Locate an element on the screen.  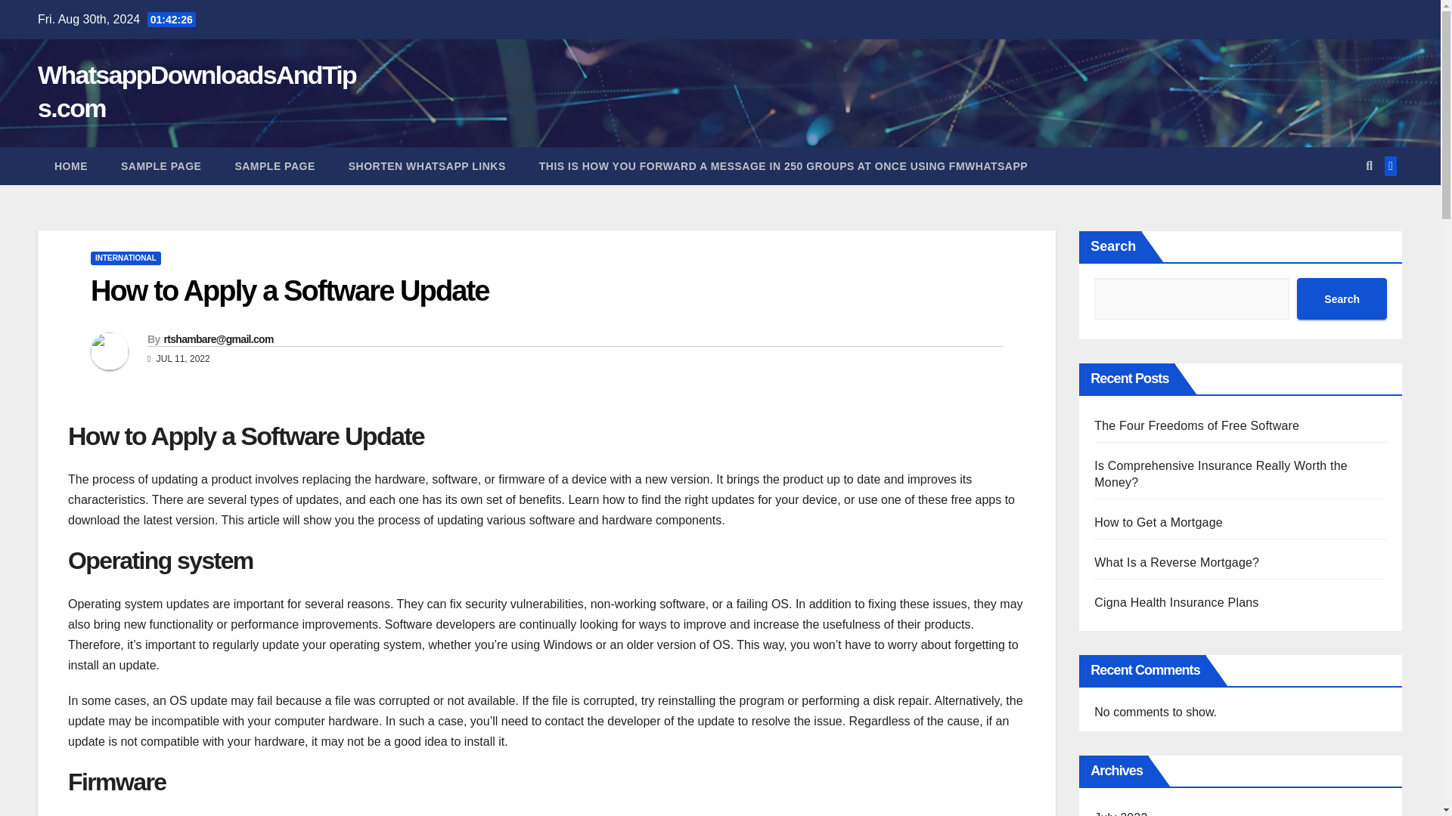
SAMPLE PAGE is located at coordinates (274, 166).